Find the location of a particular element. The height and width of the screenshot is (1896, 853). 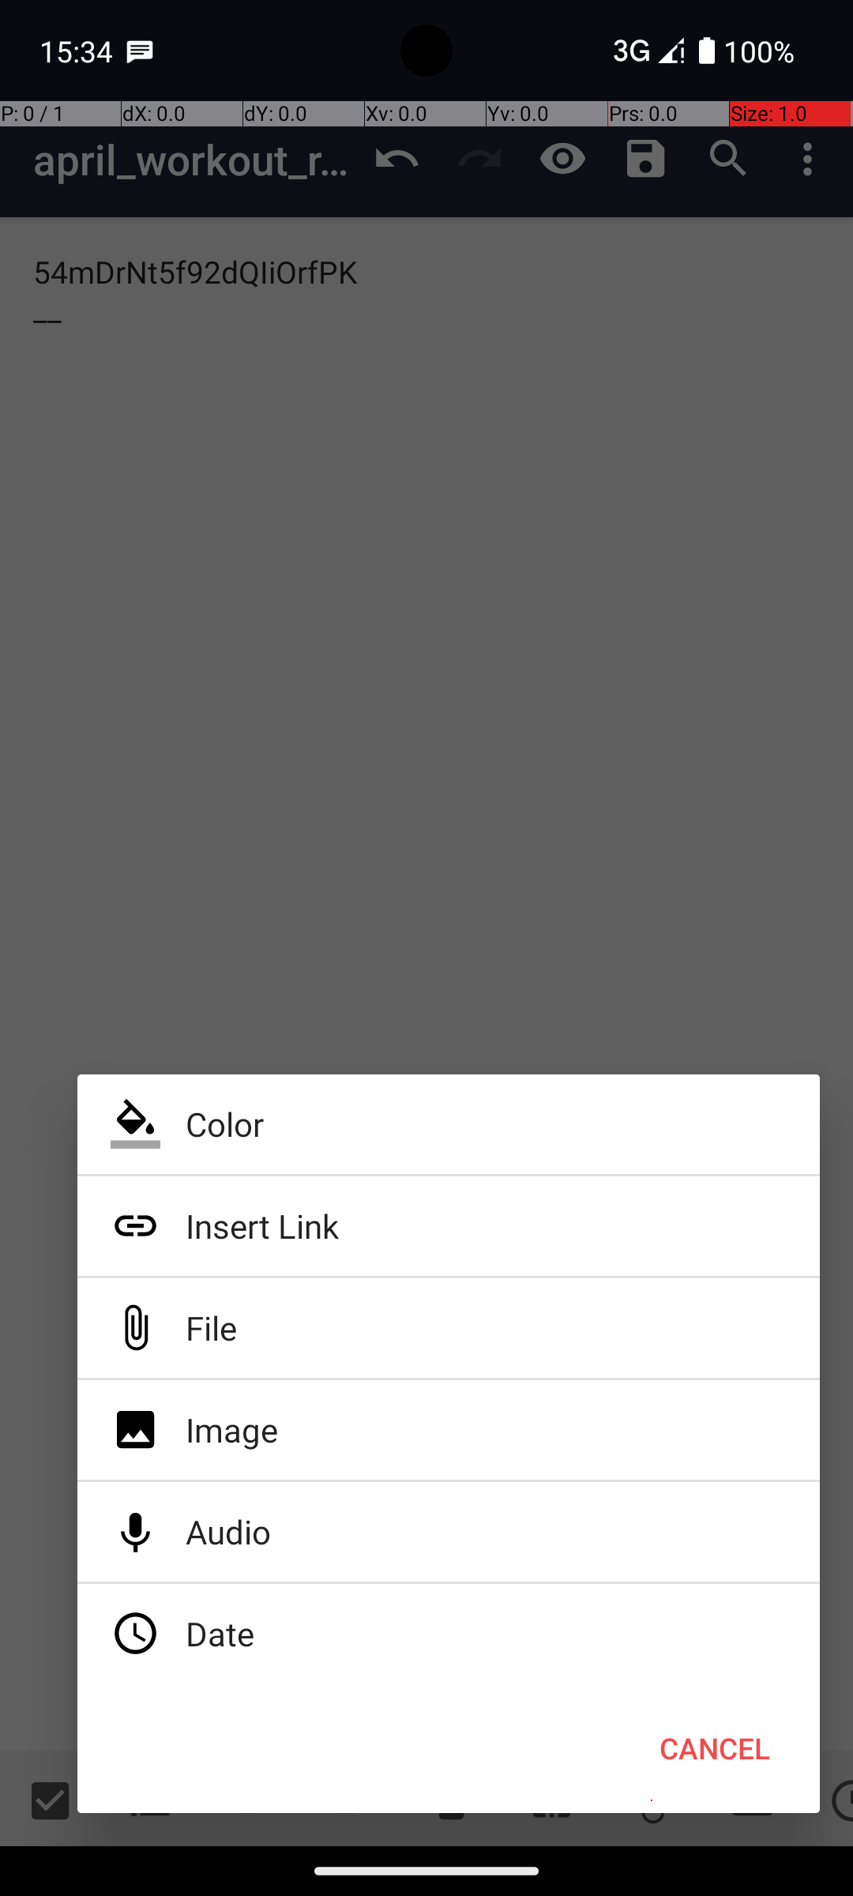

Image is located at coordinates (449, 1430).